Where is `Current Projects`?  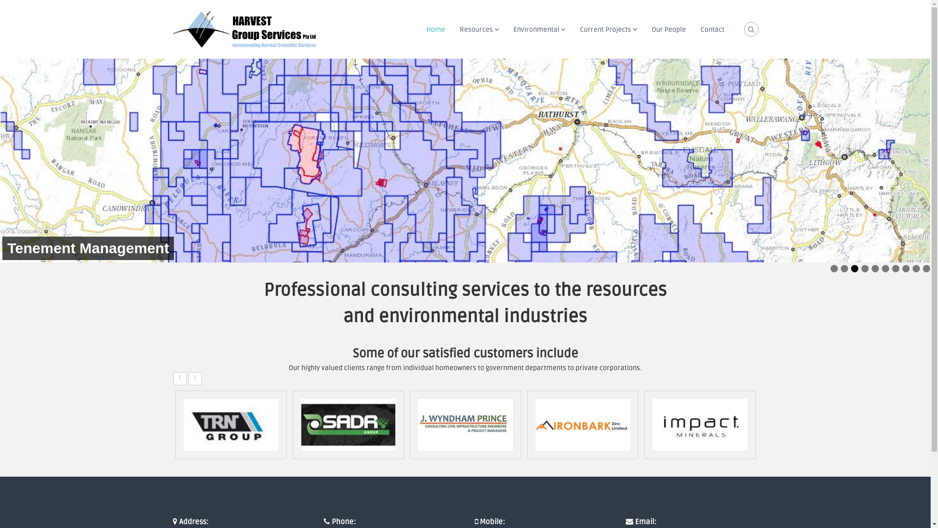 Current Projects is located at coordinates (605, 29).